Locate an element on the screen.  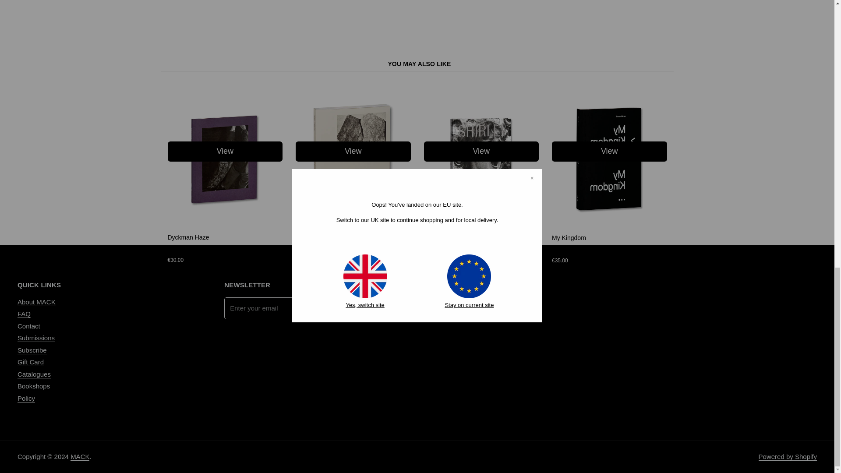
Shirley Baker is located at coordinates (481, 223).